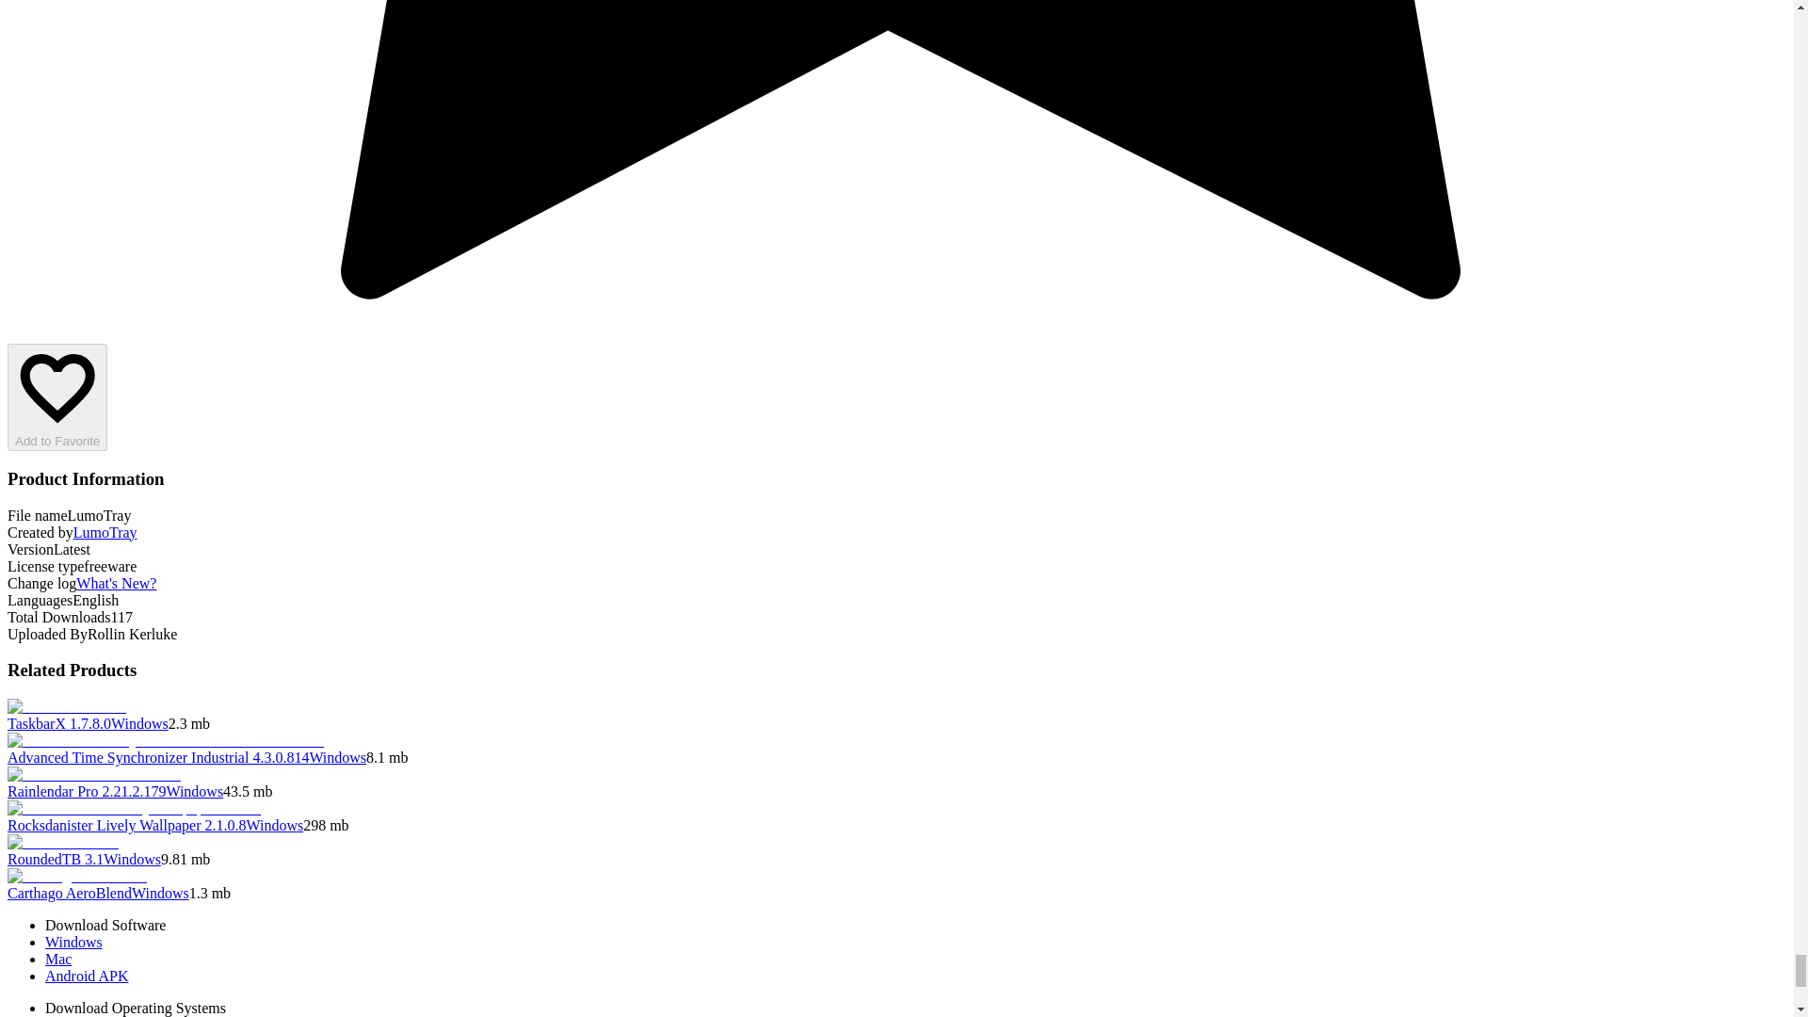  I want to click on Windows, so click(337, 757).